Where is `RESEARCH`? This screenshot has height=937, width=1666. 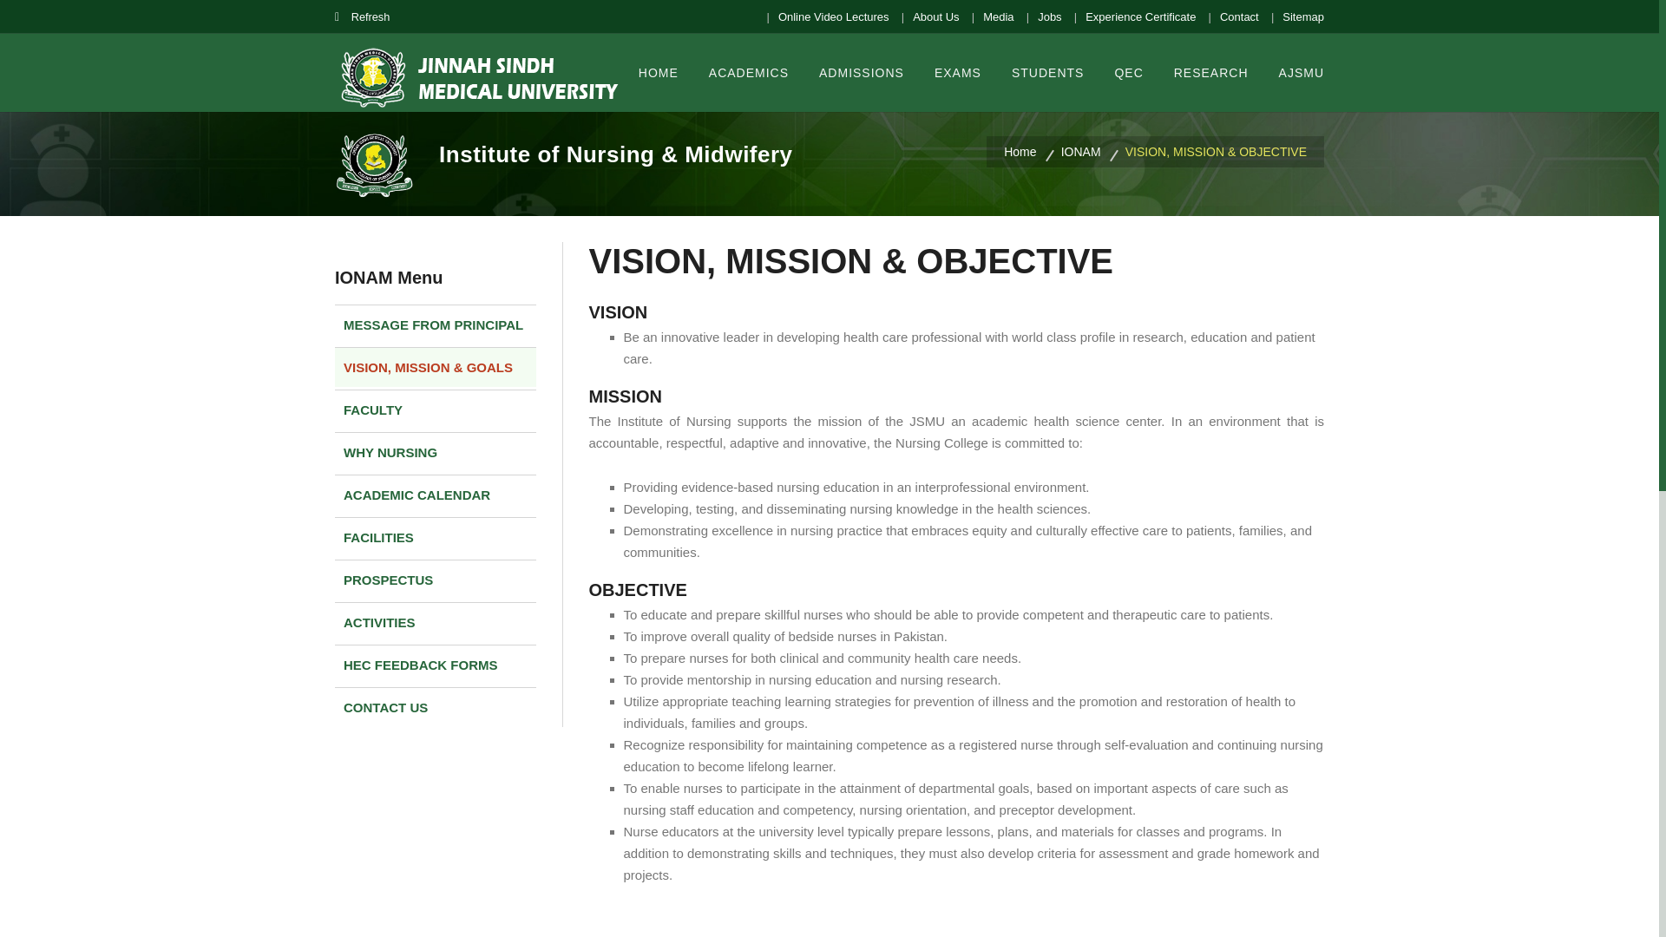 RESEARCH is located at coordinates (1211, 71).